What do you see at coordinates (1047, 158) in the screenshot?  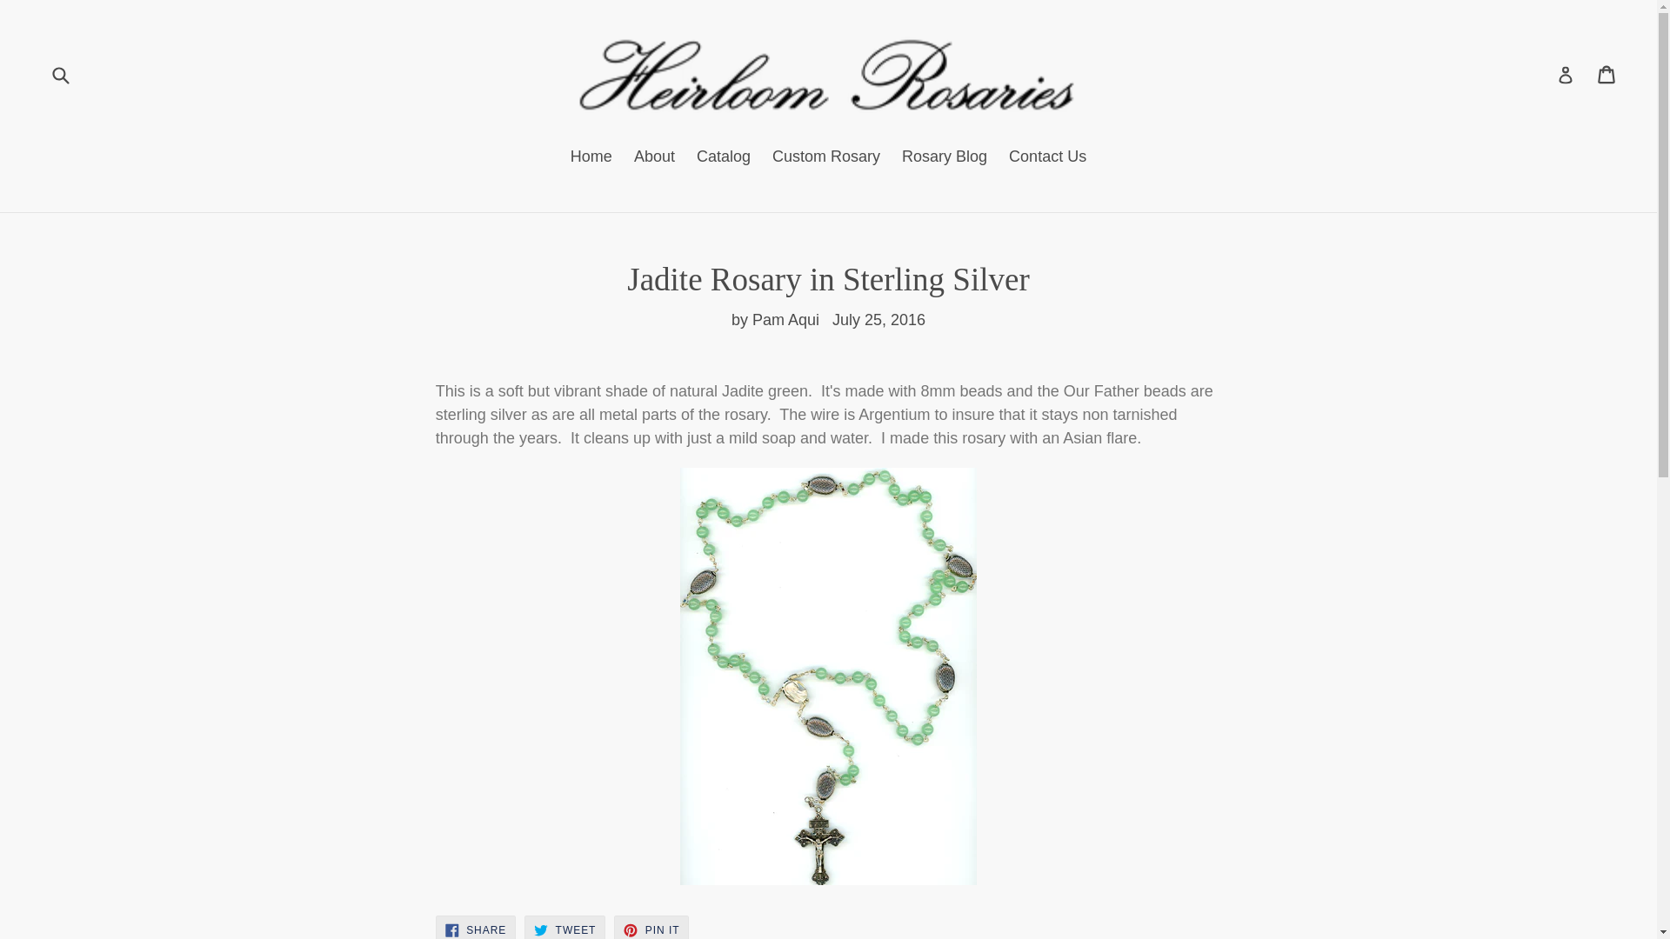 I see `Pin on Pinterest` at bounding box center [1047, 158].